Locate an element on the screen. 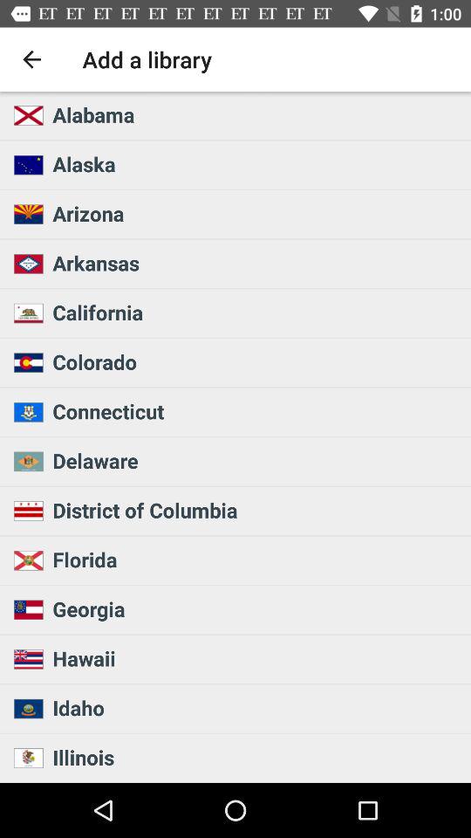  open icon below alaska item is located at coordinates (256, 213).